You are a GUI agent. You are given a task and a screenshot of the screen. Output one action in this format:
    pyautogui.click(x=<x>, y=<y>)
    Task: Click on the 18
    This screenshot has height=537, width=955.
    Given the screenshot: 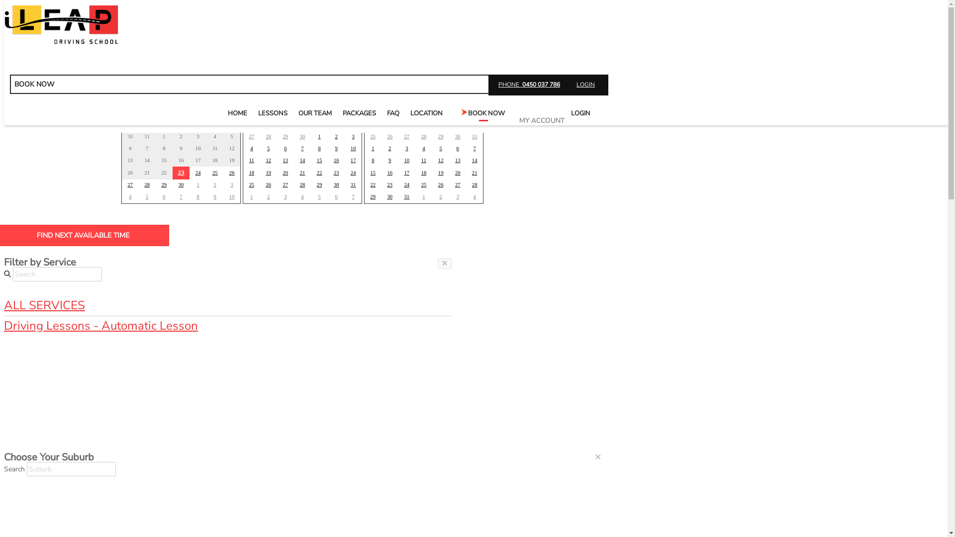 What is the action you would take?
    pyautogui.click(x=252, y=173)
    